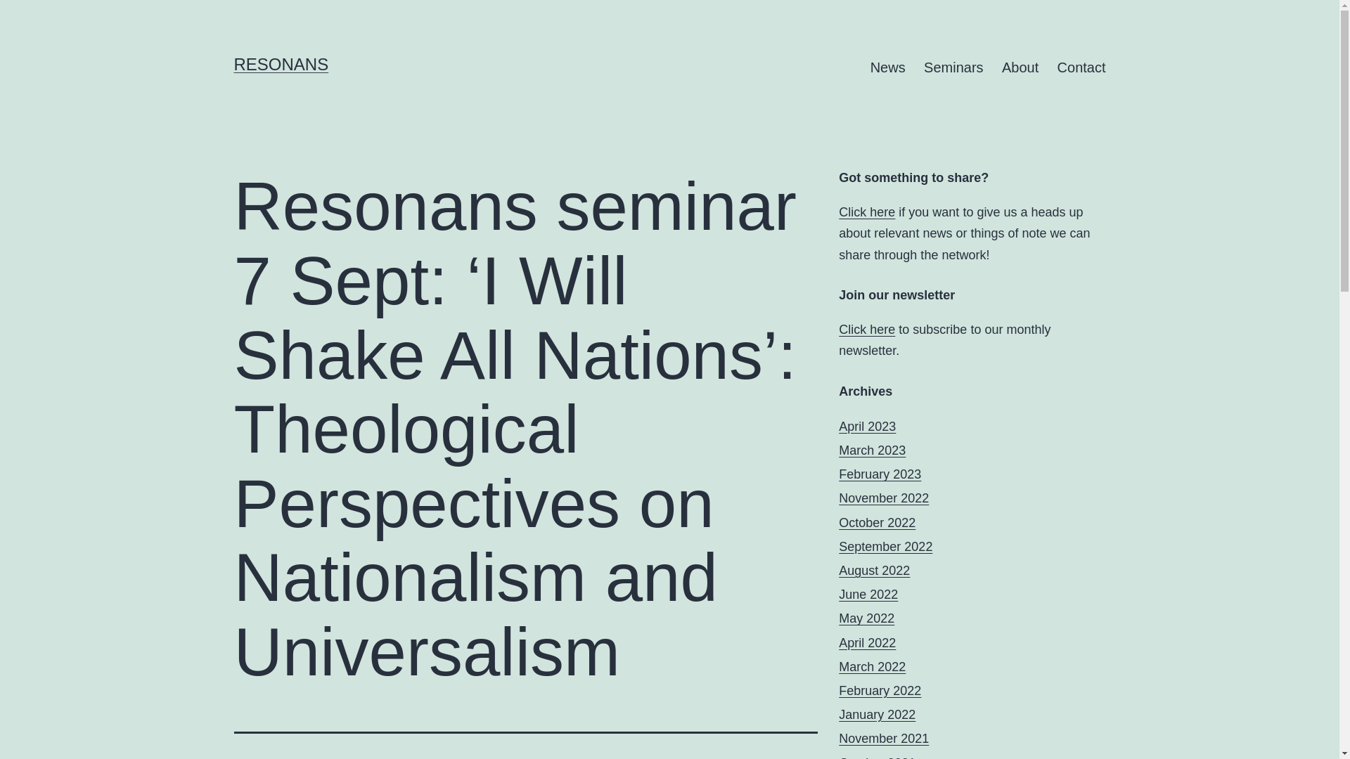  I want to click on May 2022, so click(866, 618).